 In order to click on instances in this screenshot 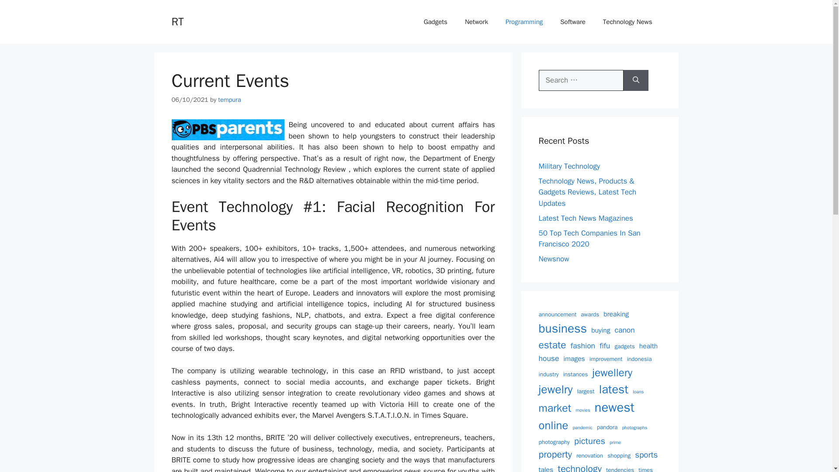, I will do `click(575, 374)`.